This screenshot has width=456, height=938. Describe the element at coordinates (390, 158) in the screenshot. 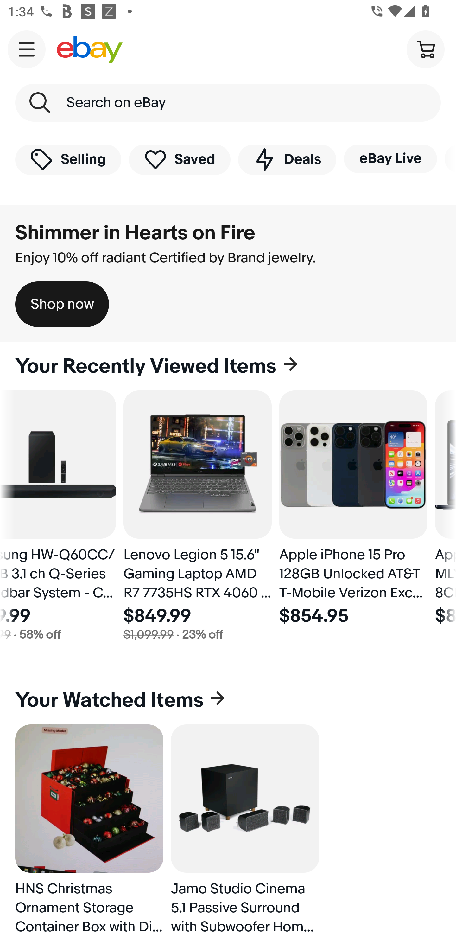

I see `eBay Live` at that location.